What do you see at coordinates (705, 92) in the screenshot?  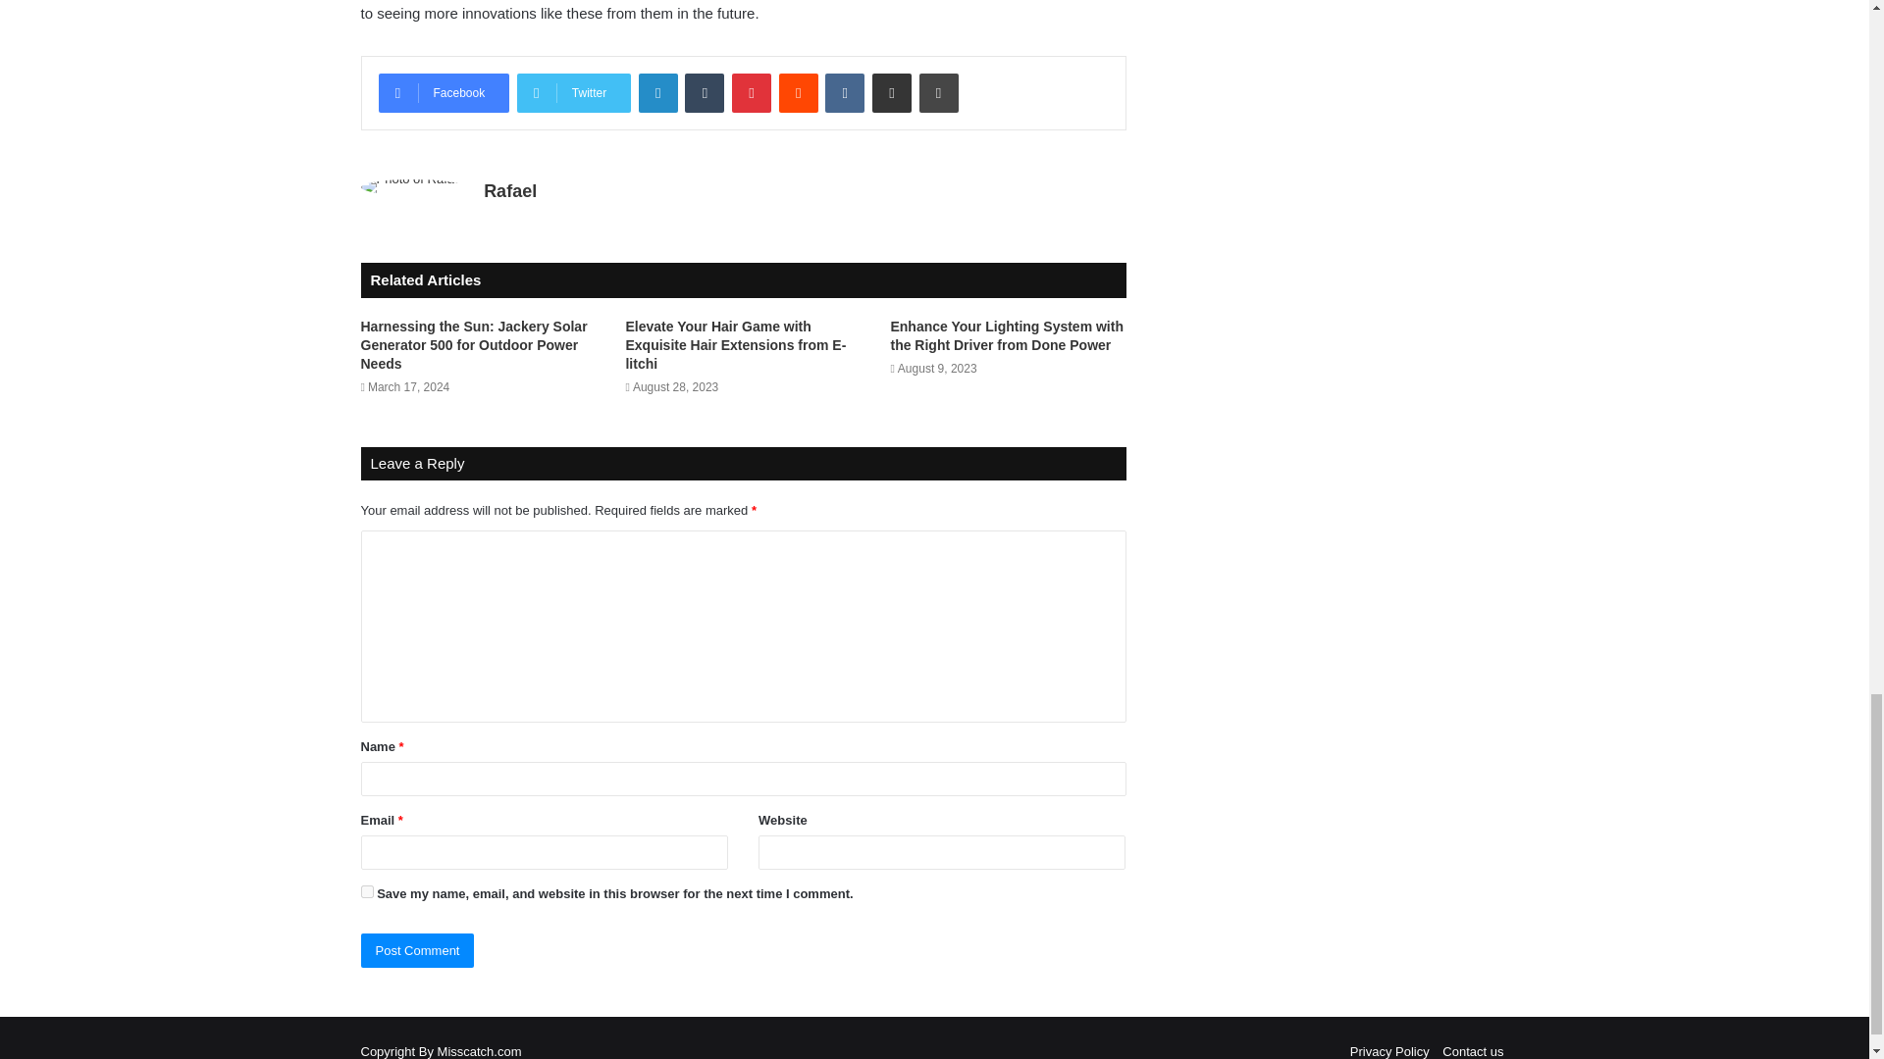 I see `Tumblr` at bounding box center [705, 92].